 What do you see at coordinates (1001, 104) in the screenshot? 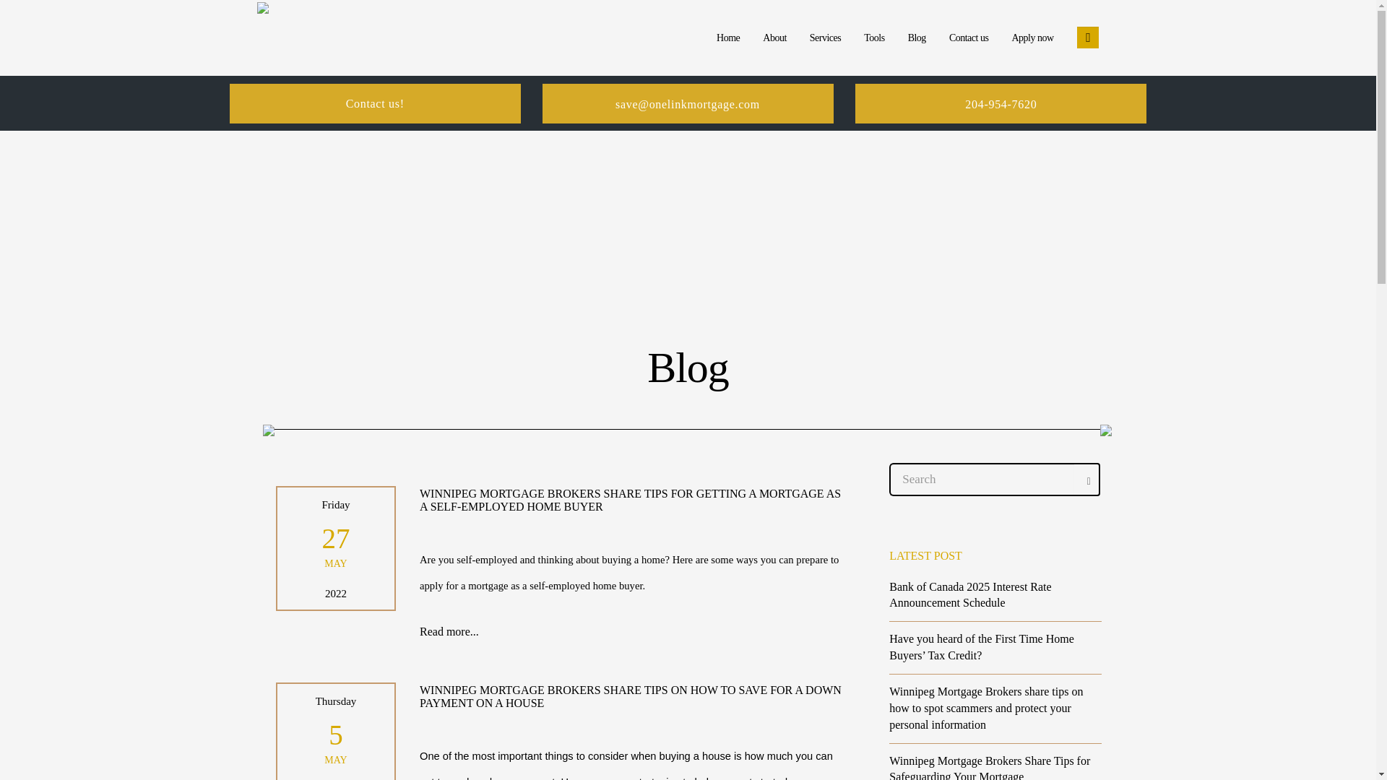
I see `204-954-7620` at bounding box center [1001, 104].